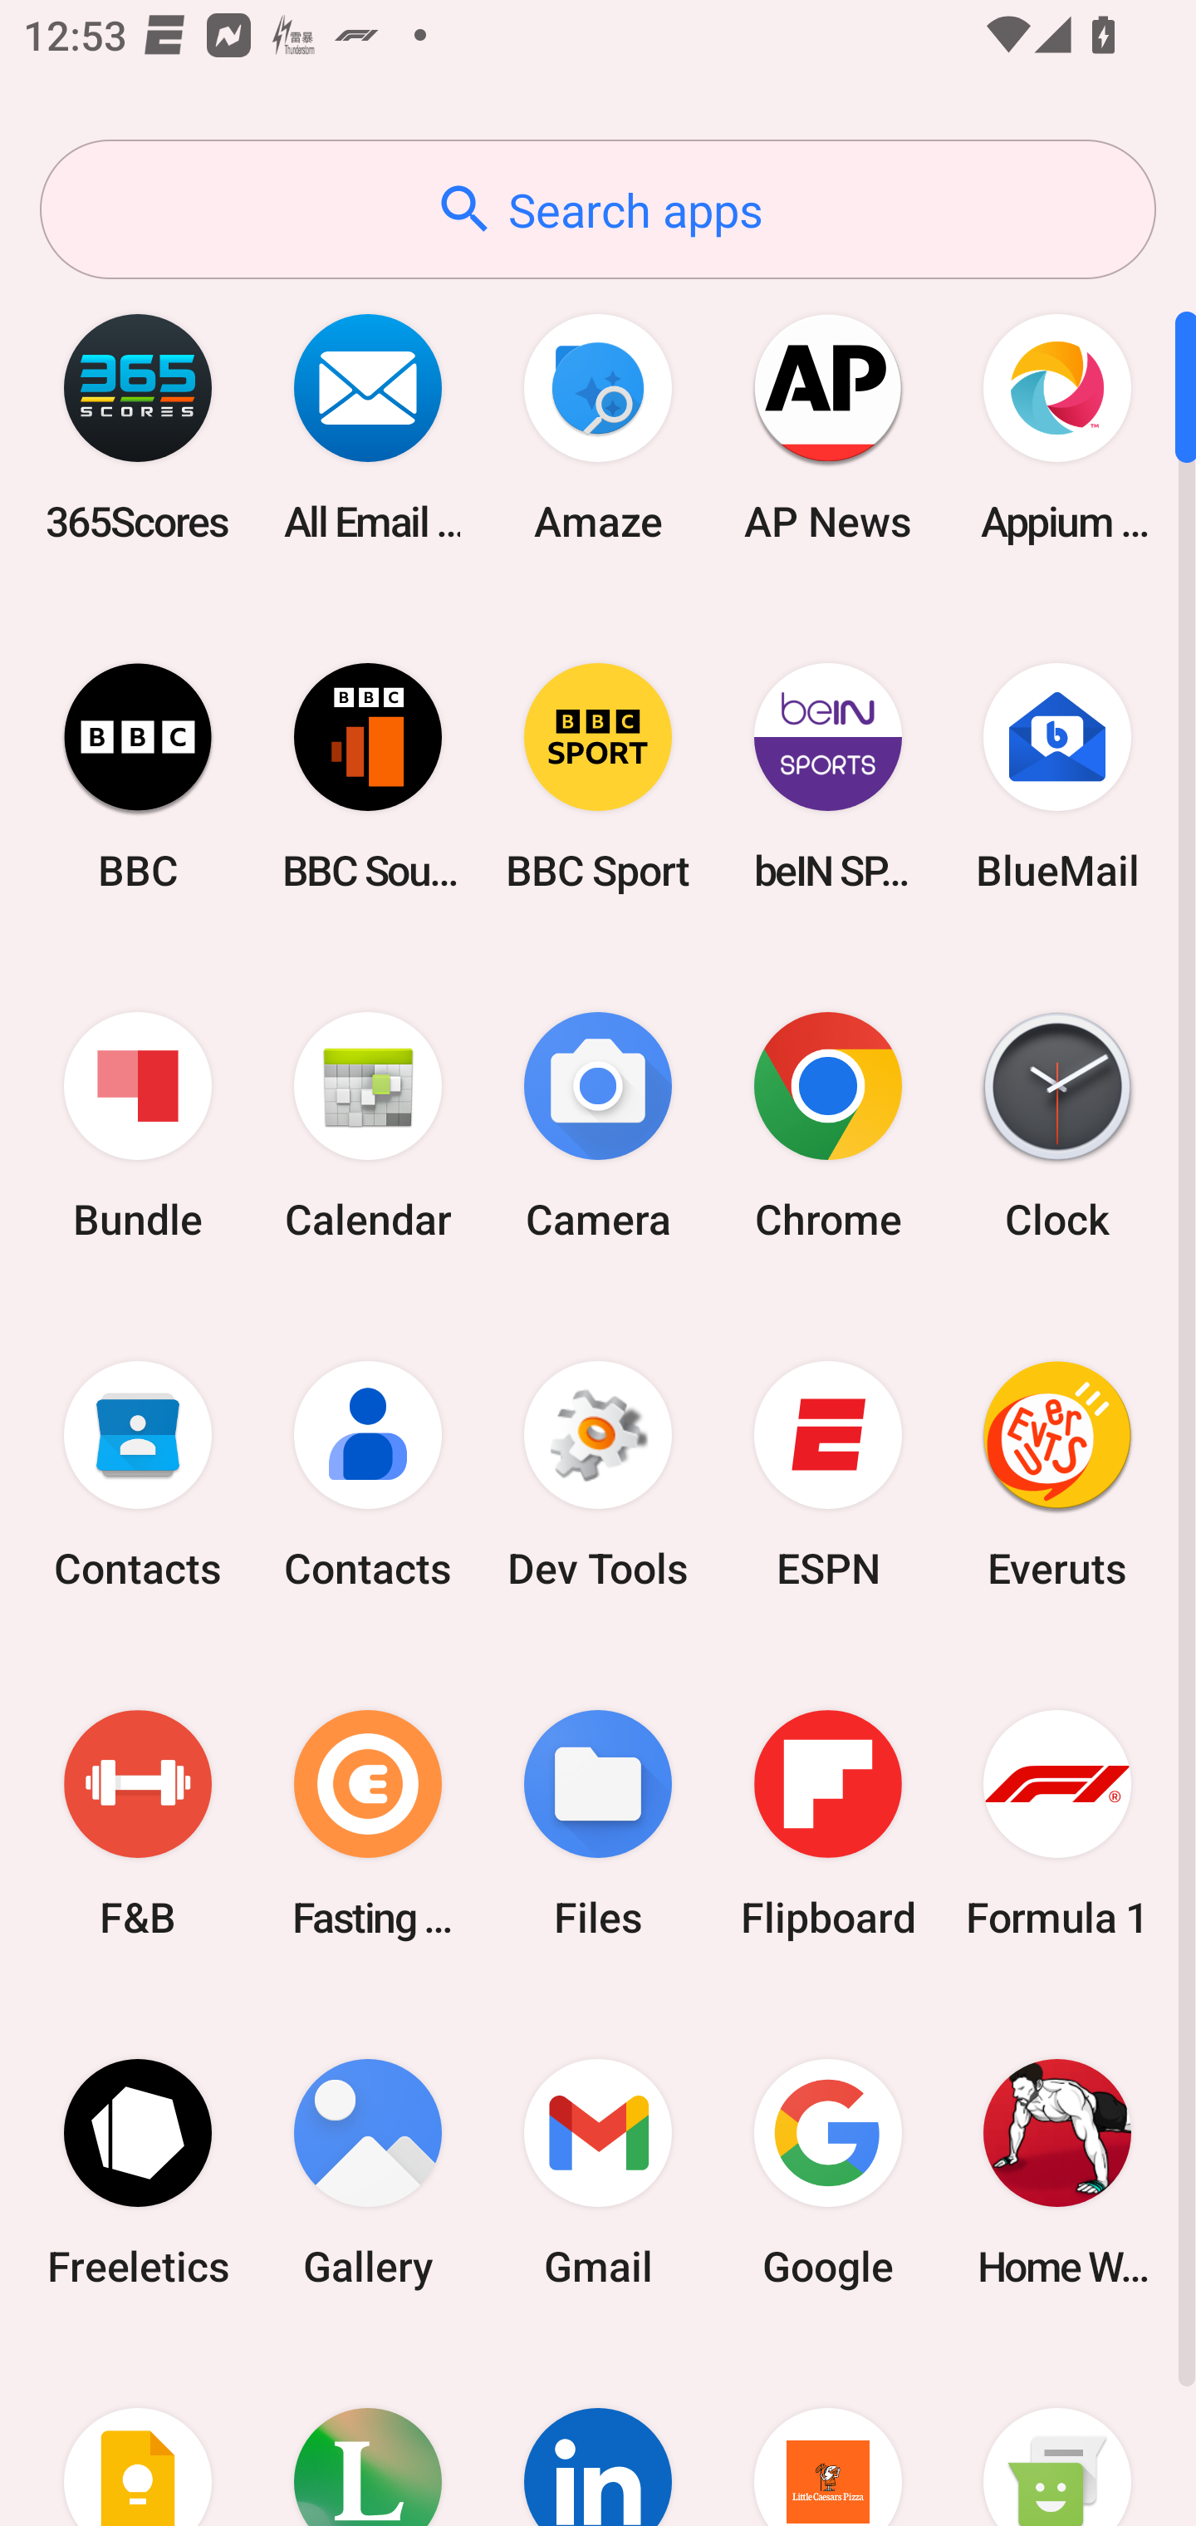  Describe the element at coordinates (368, 1823) in the screenshot. I see `Fasting Coach` at that location.